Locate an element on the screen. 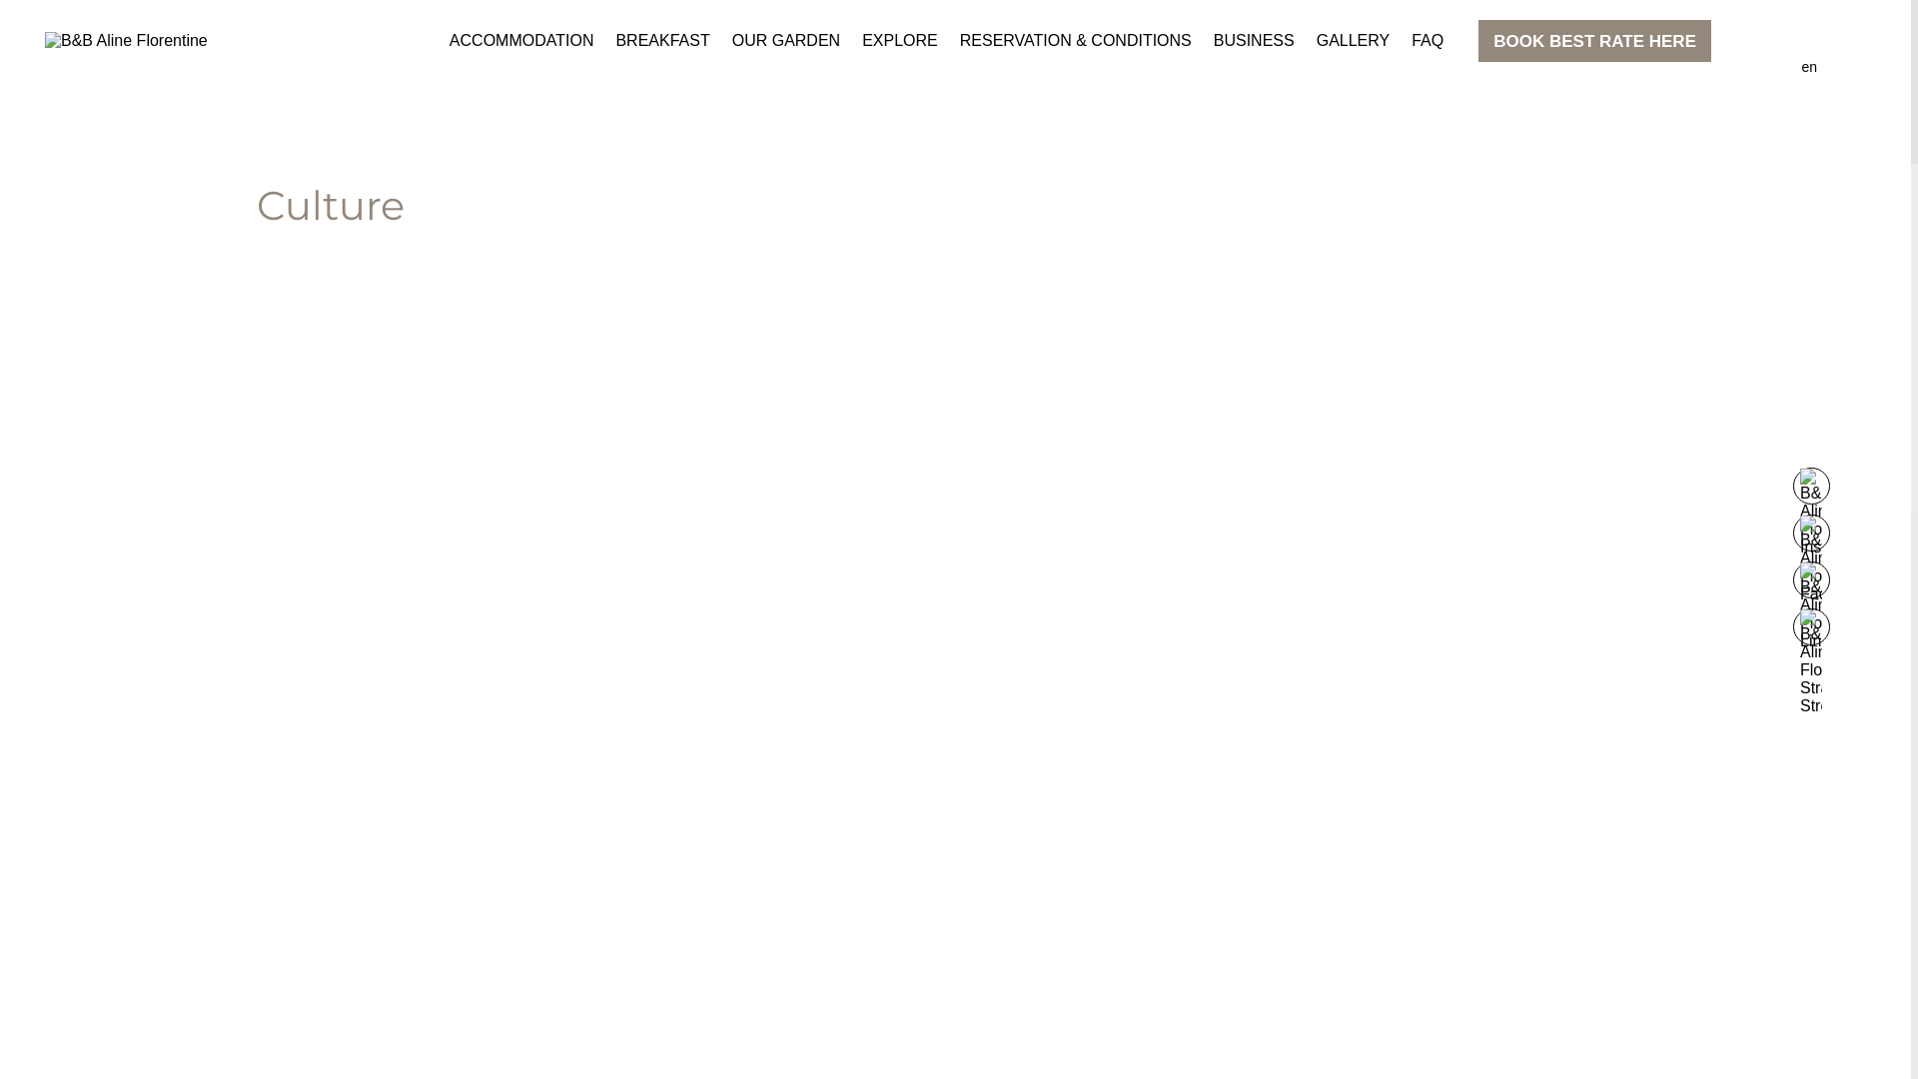  BUSINESS is located at coordinates (1255, 41).